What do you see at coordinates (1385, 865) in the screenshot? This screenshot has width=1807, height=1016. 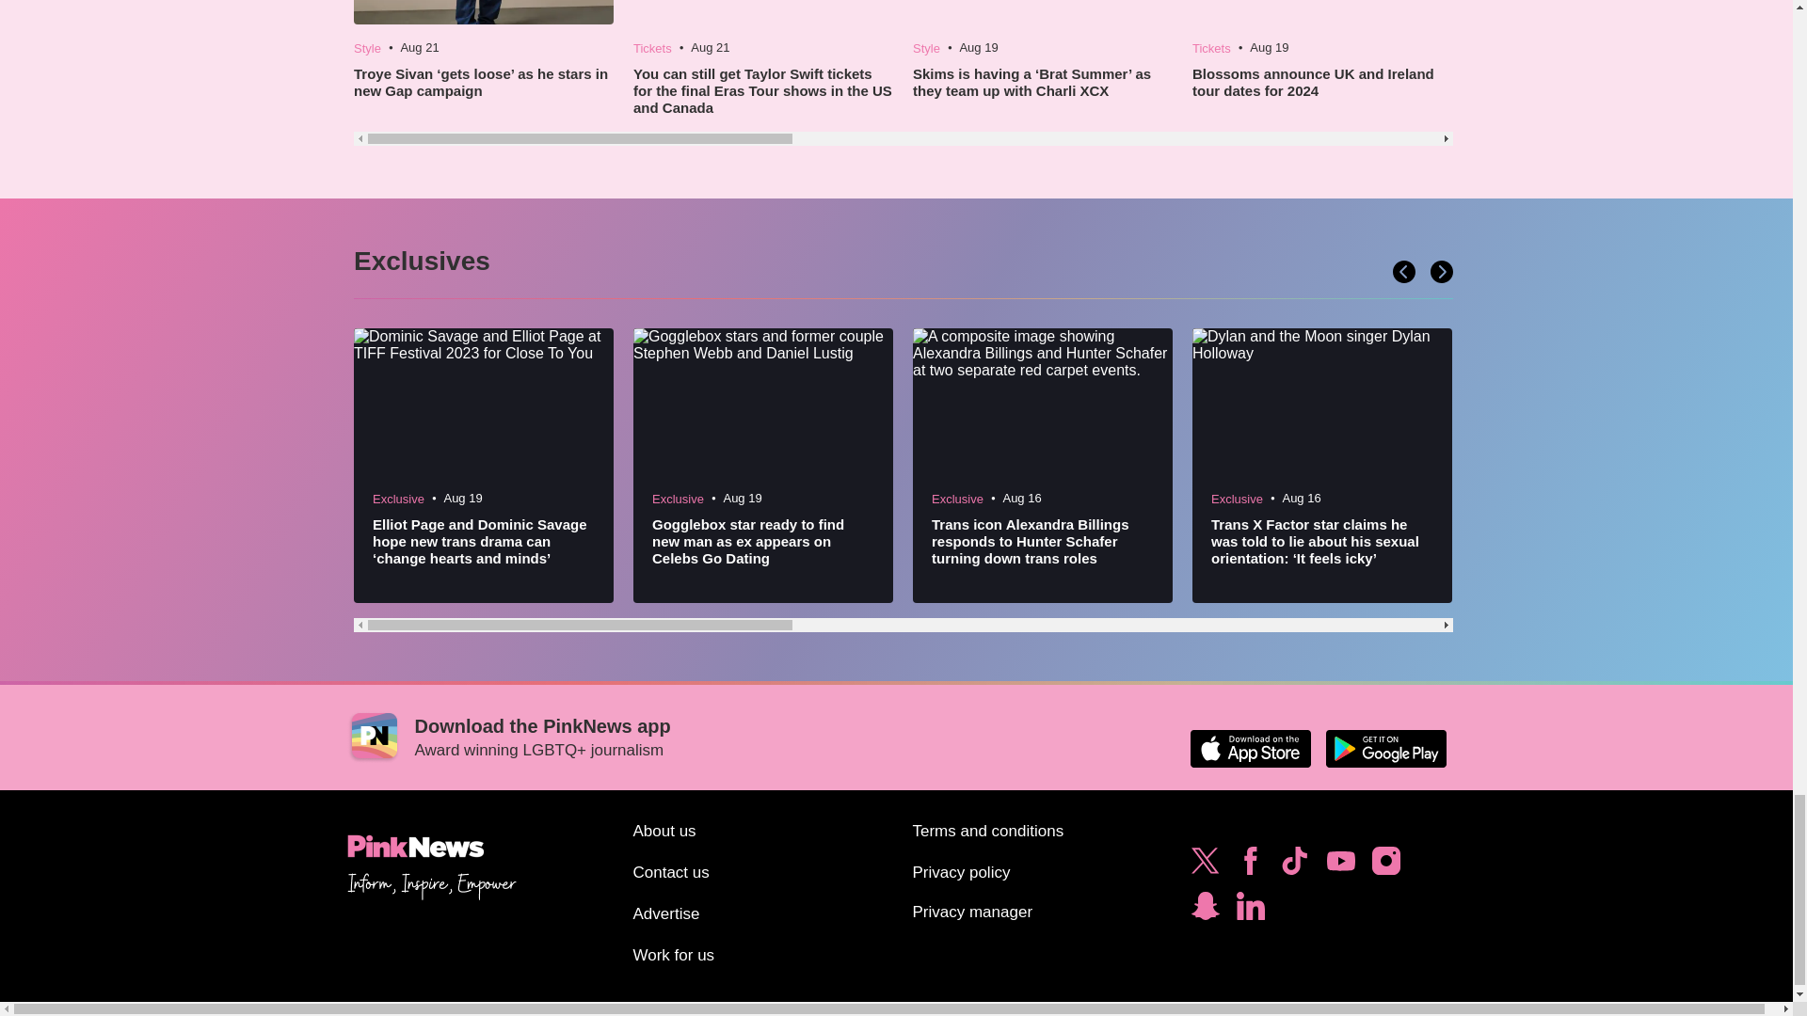 I see `Follow PinkNews on Instagram` at bounding box center [1385, 865].